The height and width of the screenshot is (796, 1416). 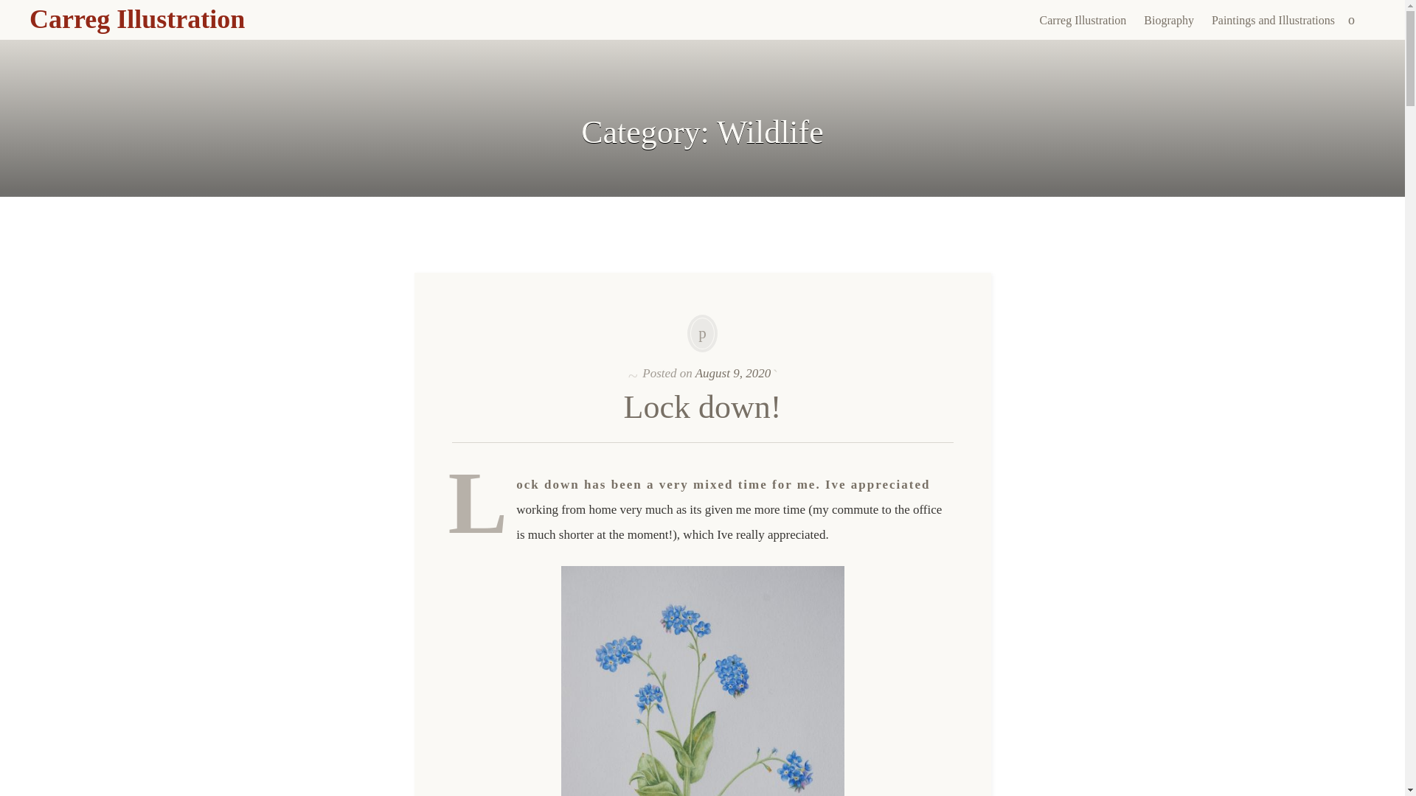 What do you see at coordinates (137, 19) in the screenshot?
I see `Carreg Illustration` at bounding box center [137, 19].